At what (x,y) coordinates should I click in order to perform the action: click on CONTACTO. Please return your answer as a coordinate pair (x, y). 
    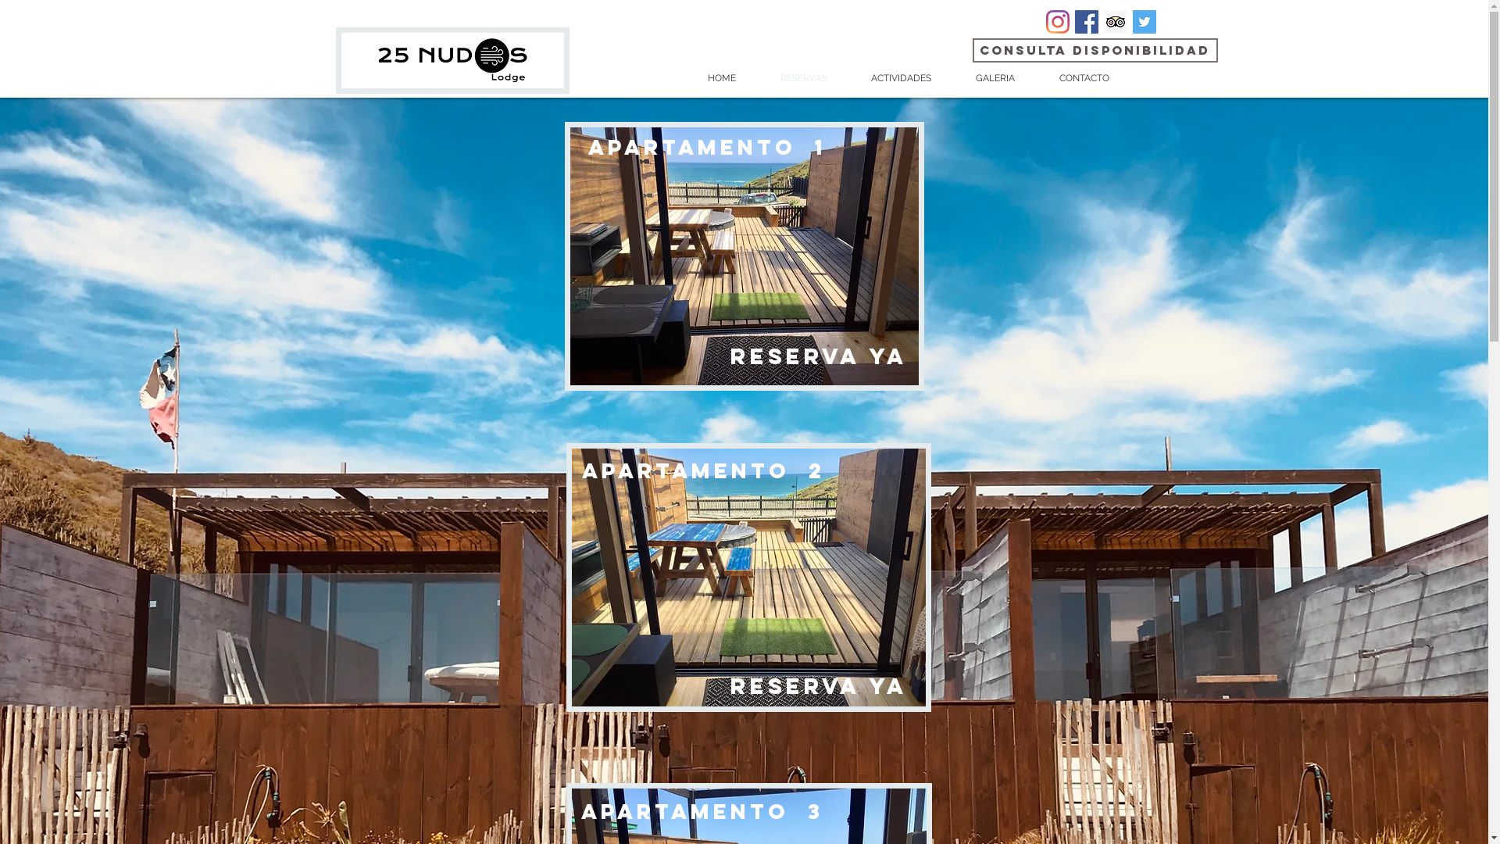
    Looking at the image, I should click on (1073, 78).